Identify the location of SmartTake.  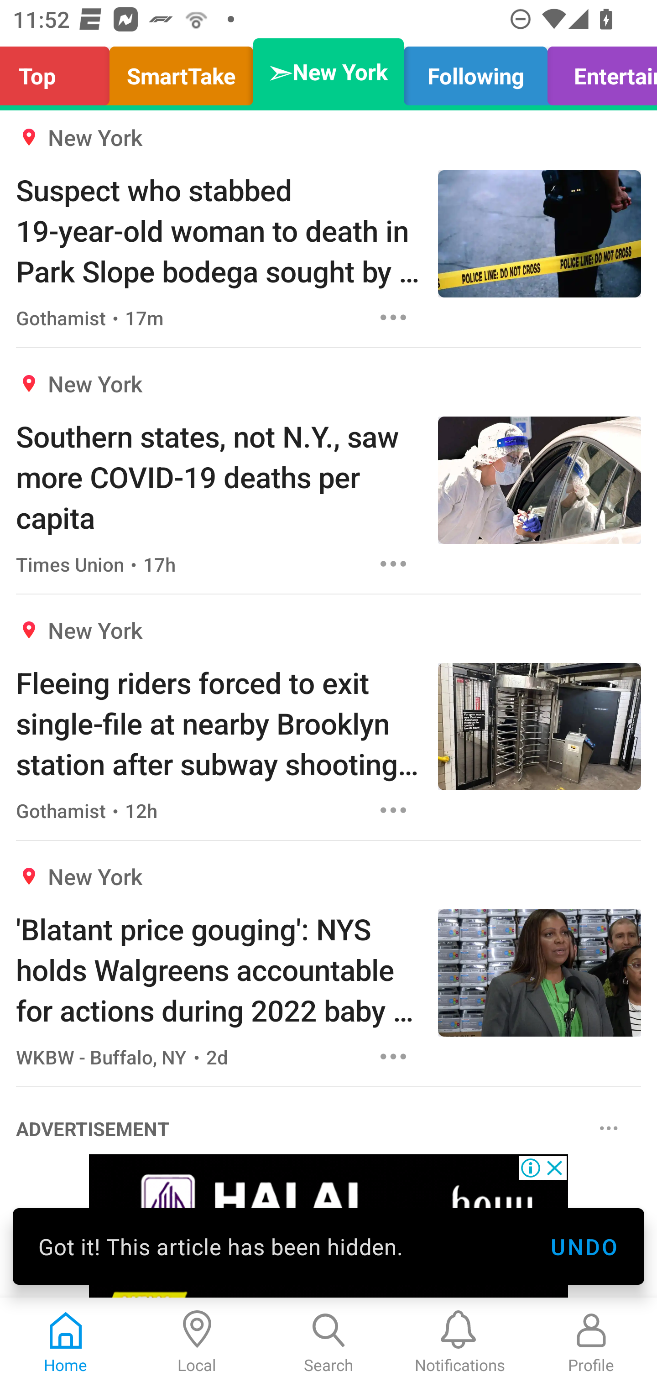
(181, 72).